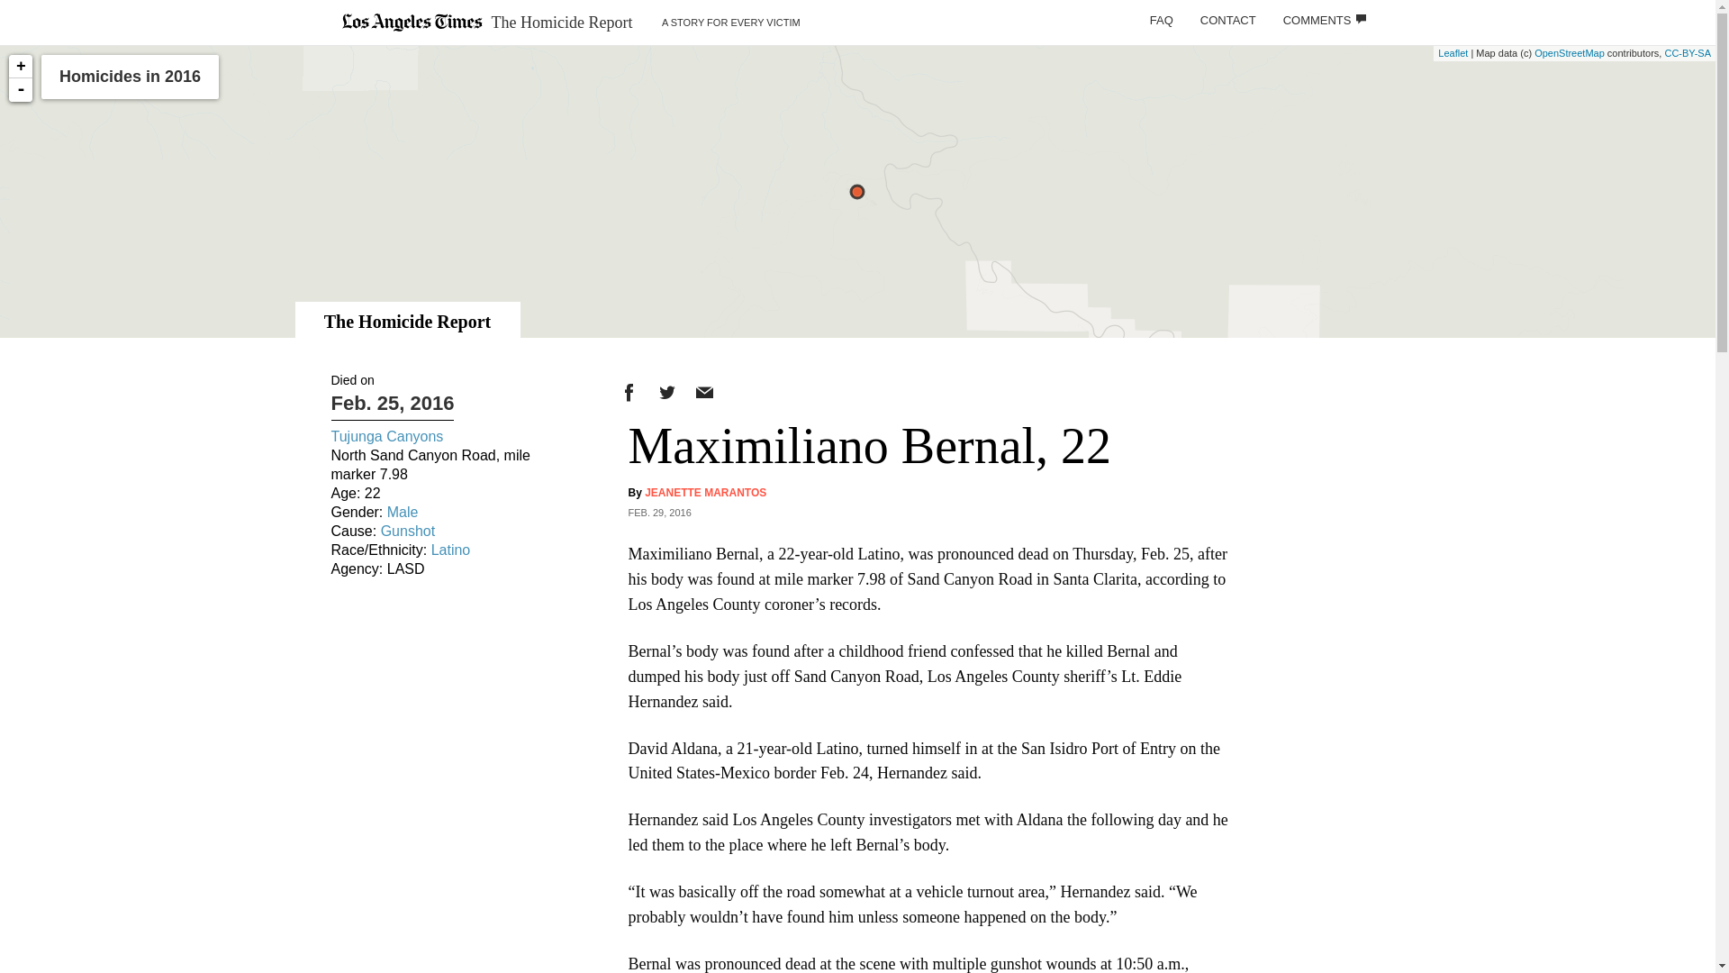 The image size is (1729, 973). I want to click on Male, so click(403, 512).